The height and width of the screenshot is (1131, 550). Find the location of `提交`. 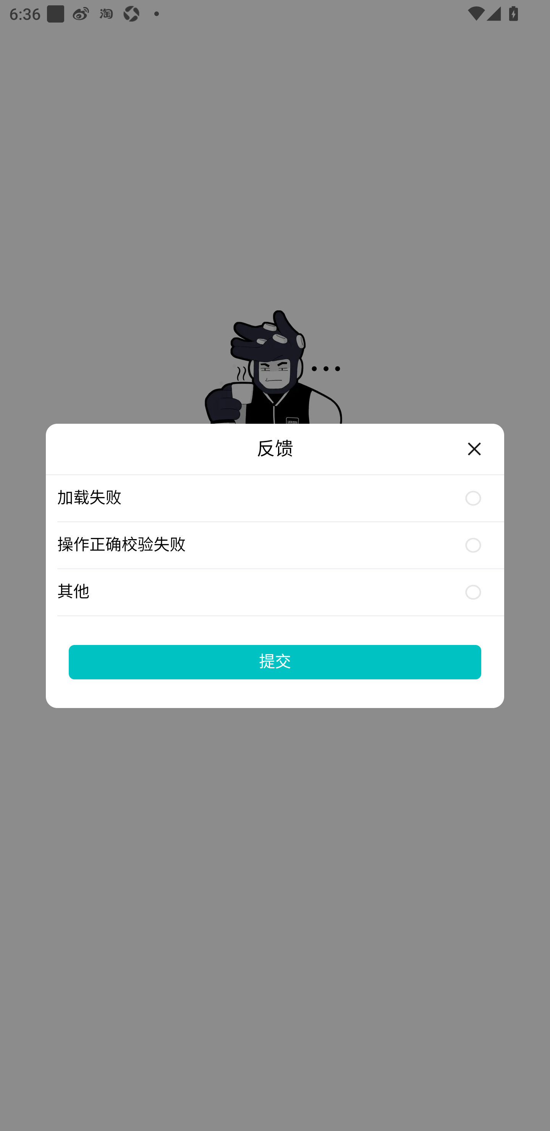

提交 is located at coordinates (275, 662).